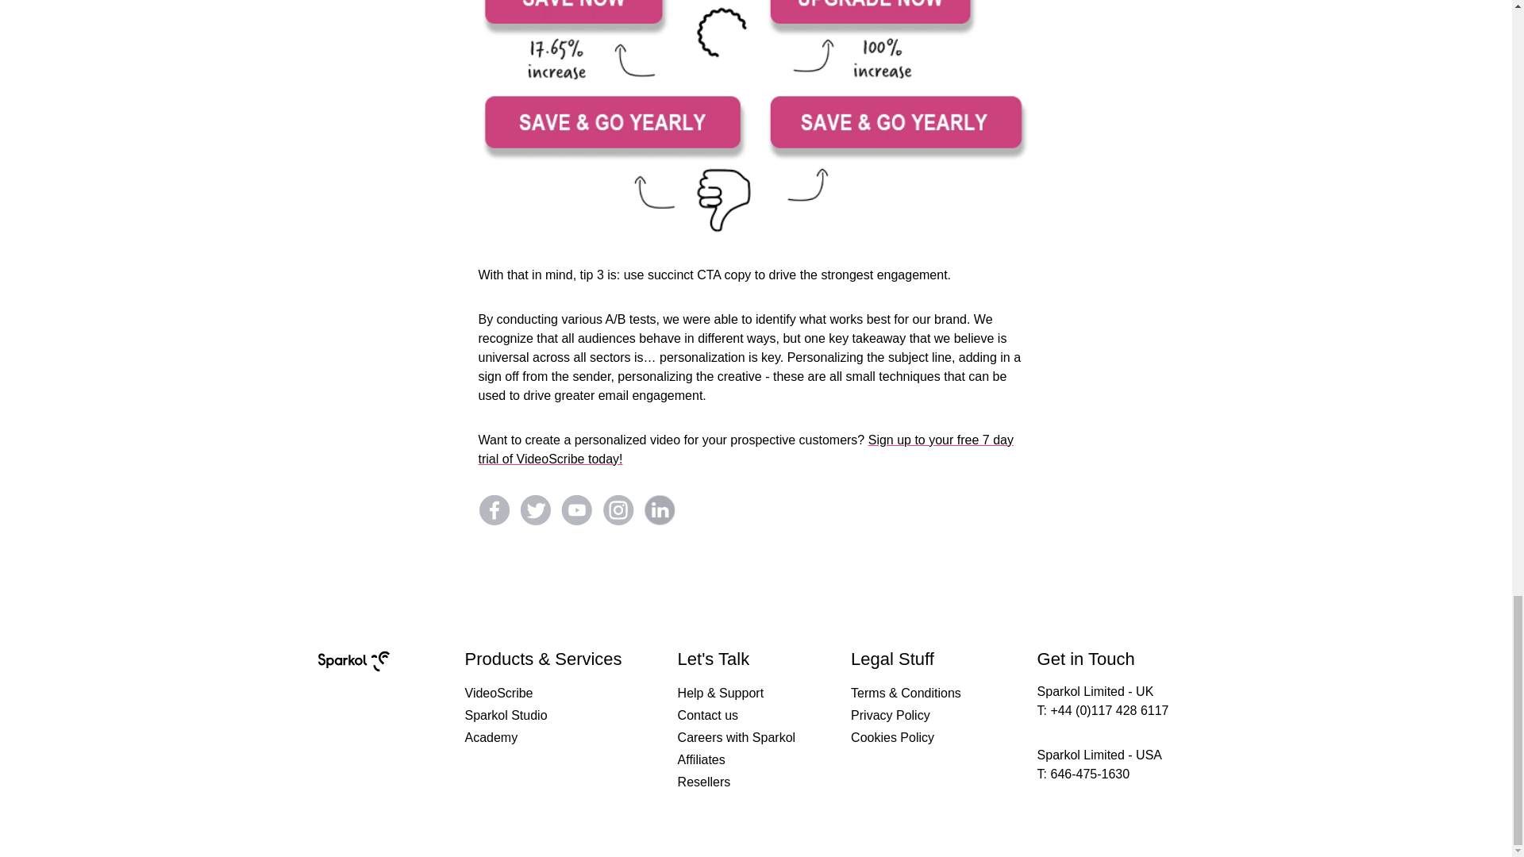 This screenshot has width=1524, height=857. Describe the element at coordinates (890, 715) in the screenshot. I see `Privacy Policy` at that location.